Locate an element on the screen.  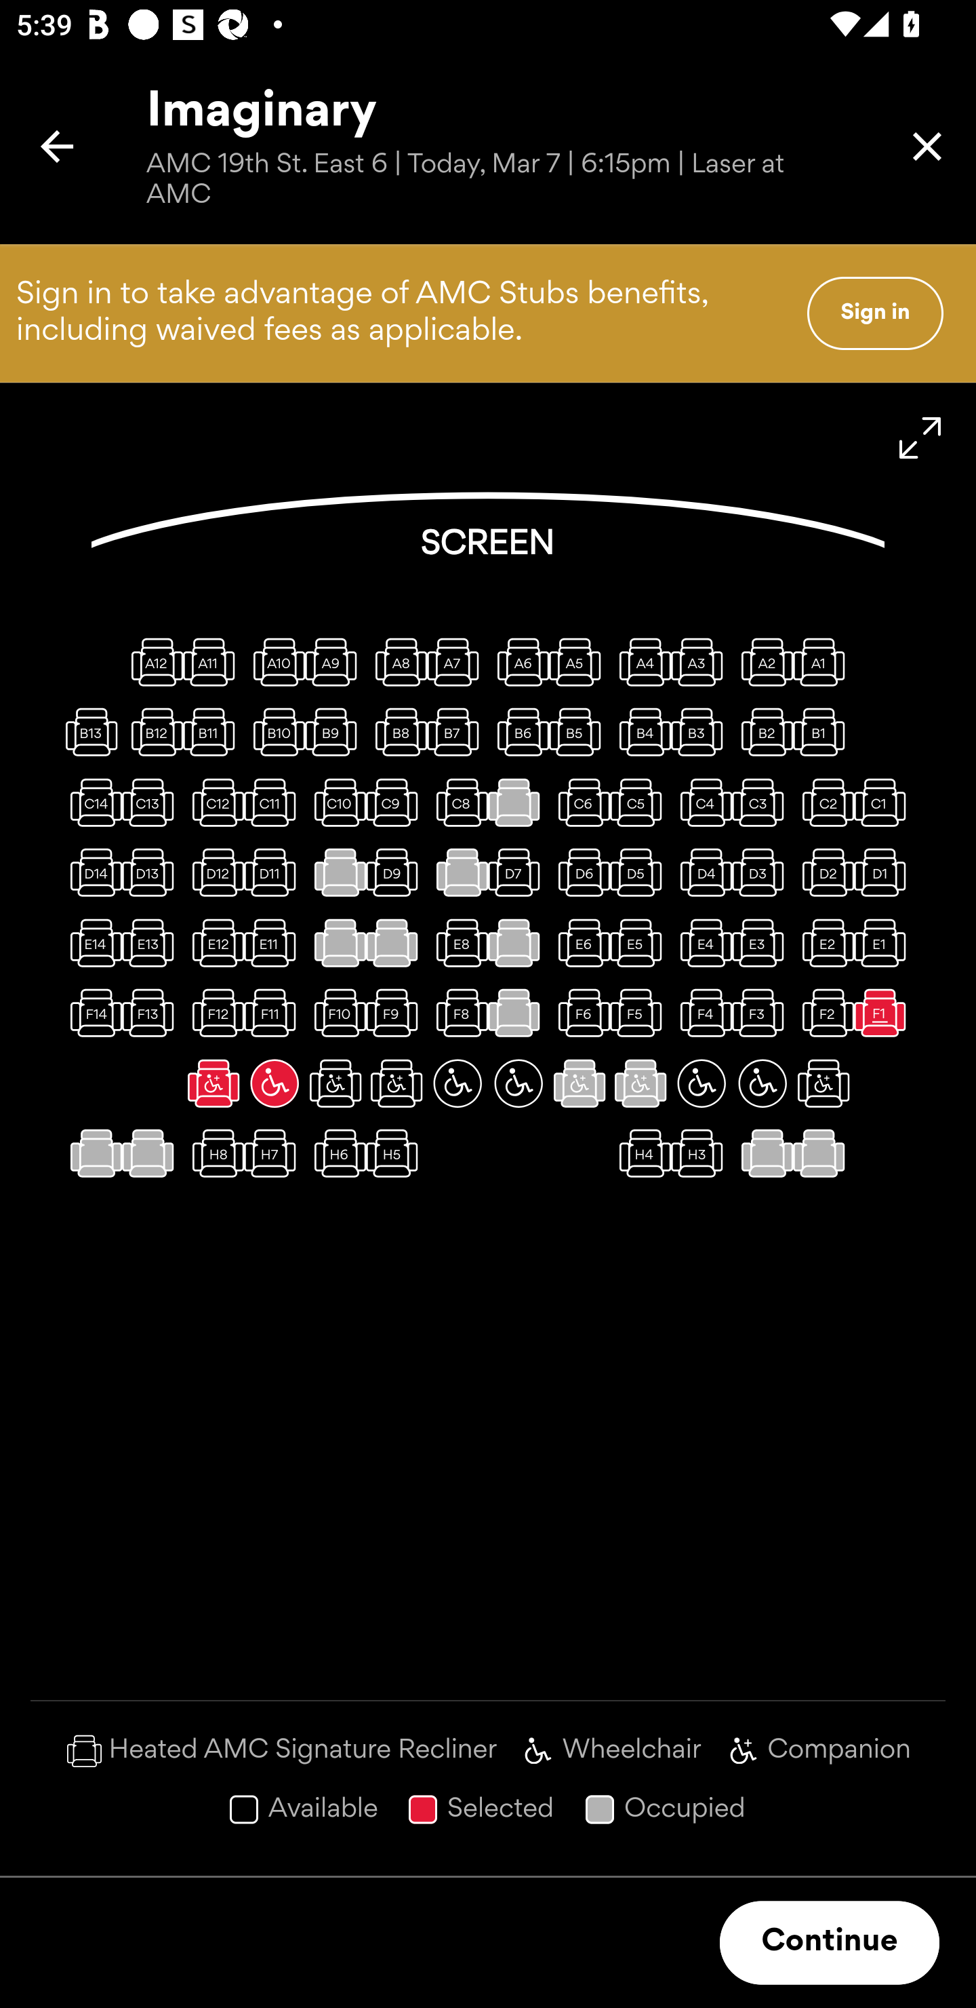
E5, Regular seat, available is located at coordinates (640, 942).